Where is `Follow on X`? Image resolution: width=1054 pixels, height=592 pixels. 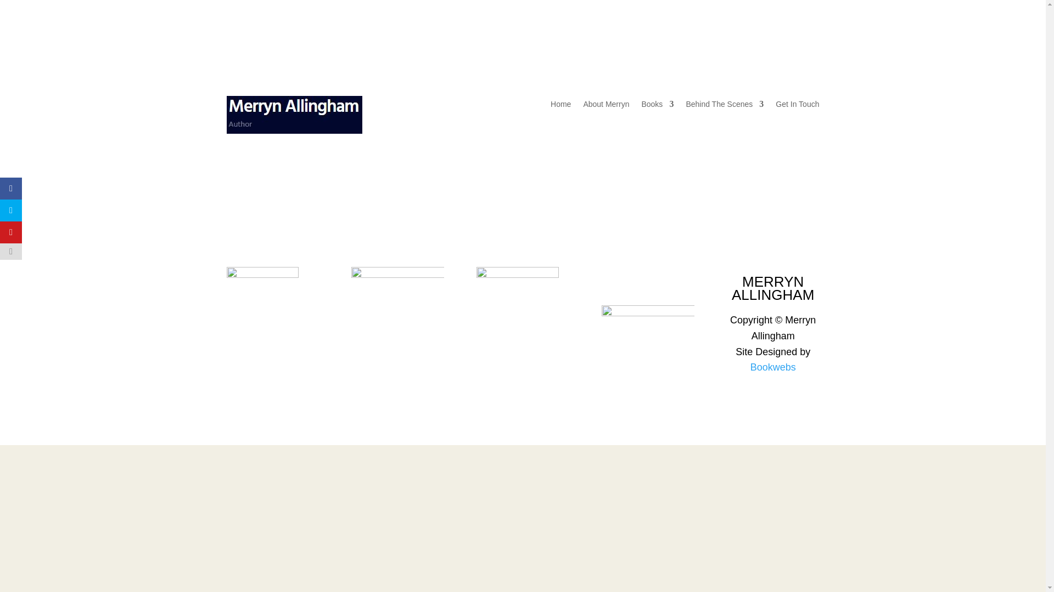
Follow on X is located at coordinates (788, 53).